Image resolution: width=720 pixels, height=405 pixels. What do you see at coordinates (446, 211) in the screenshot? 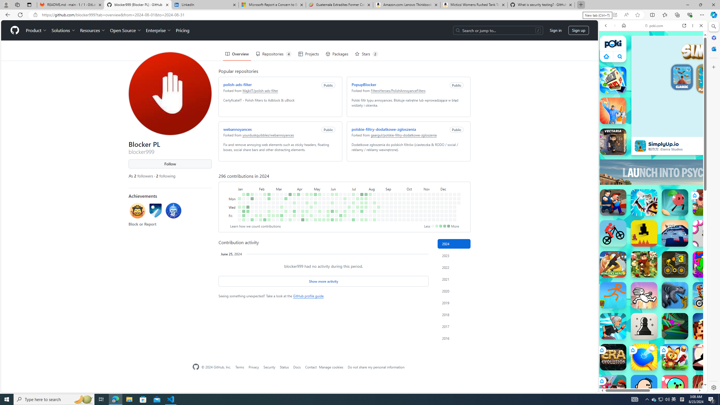
I see `No contributions on December 12th.` at bounding box center [446, 211].